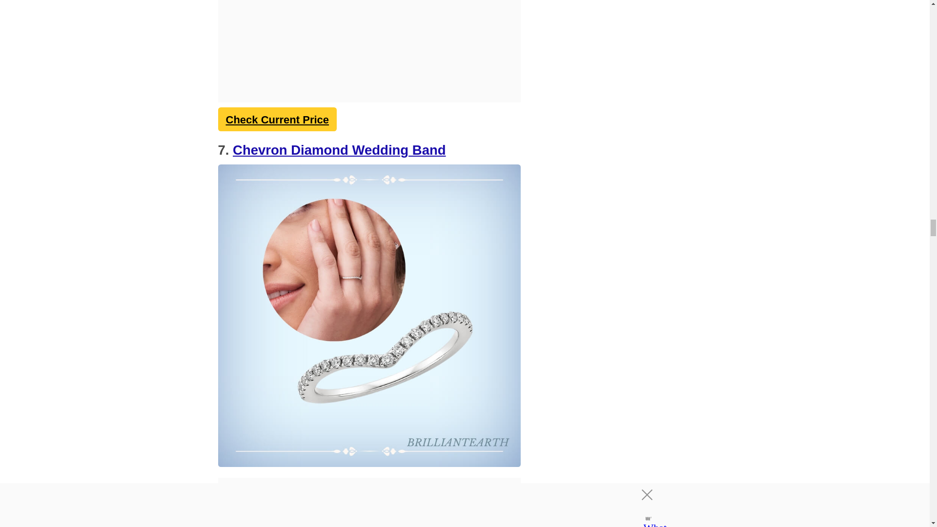  I want to click on Check Current Price, so click(277, 120).